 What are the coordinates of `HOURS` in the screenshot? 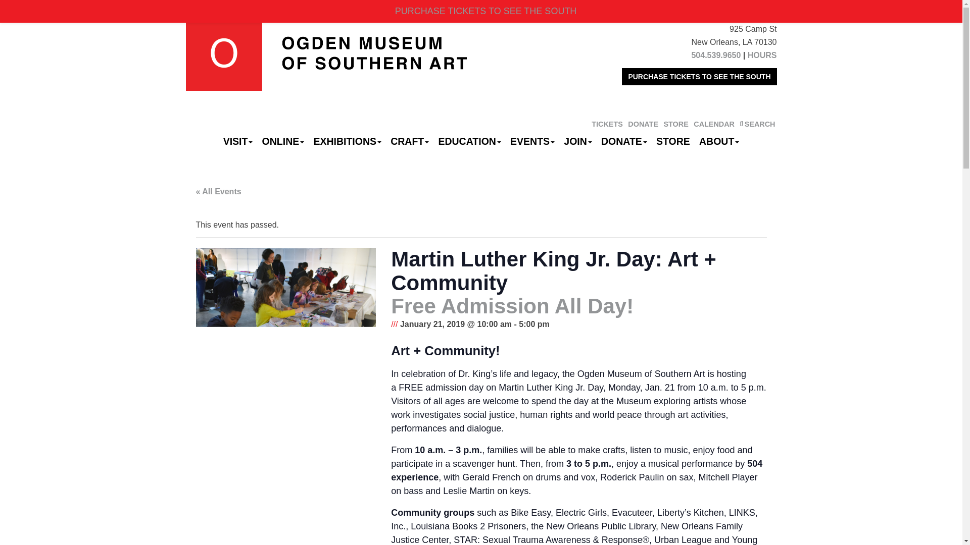 It's located at (762, 55).